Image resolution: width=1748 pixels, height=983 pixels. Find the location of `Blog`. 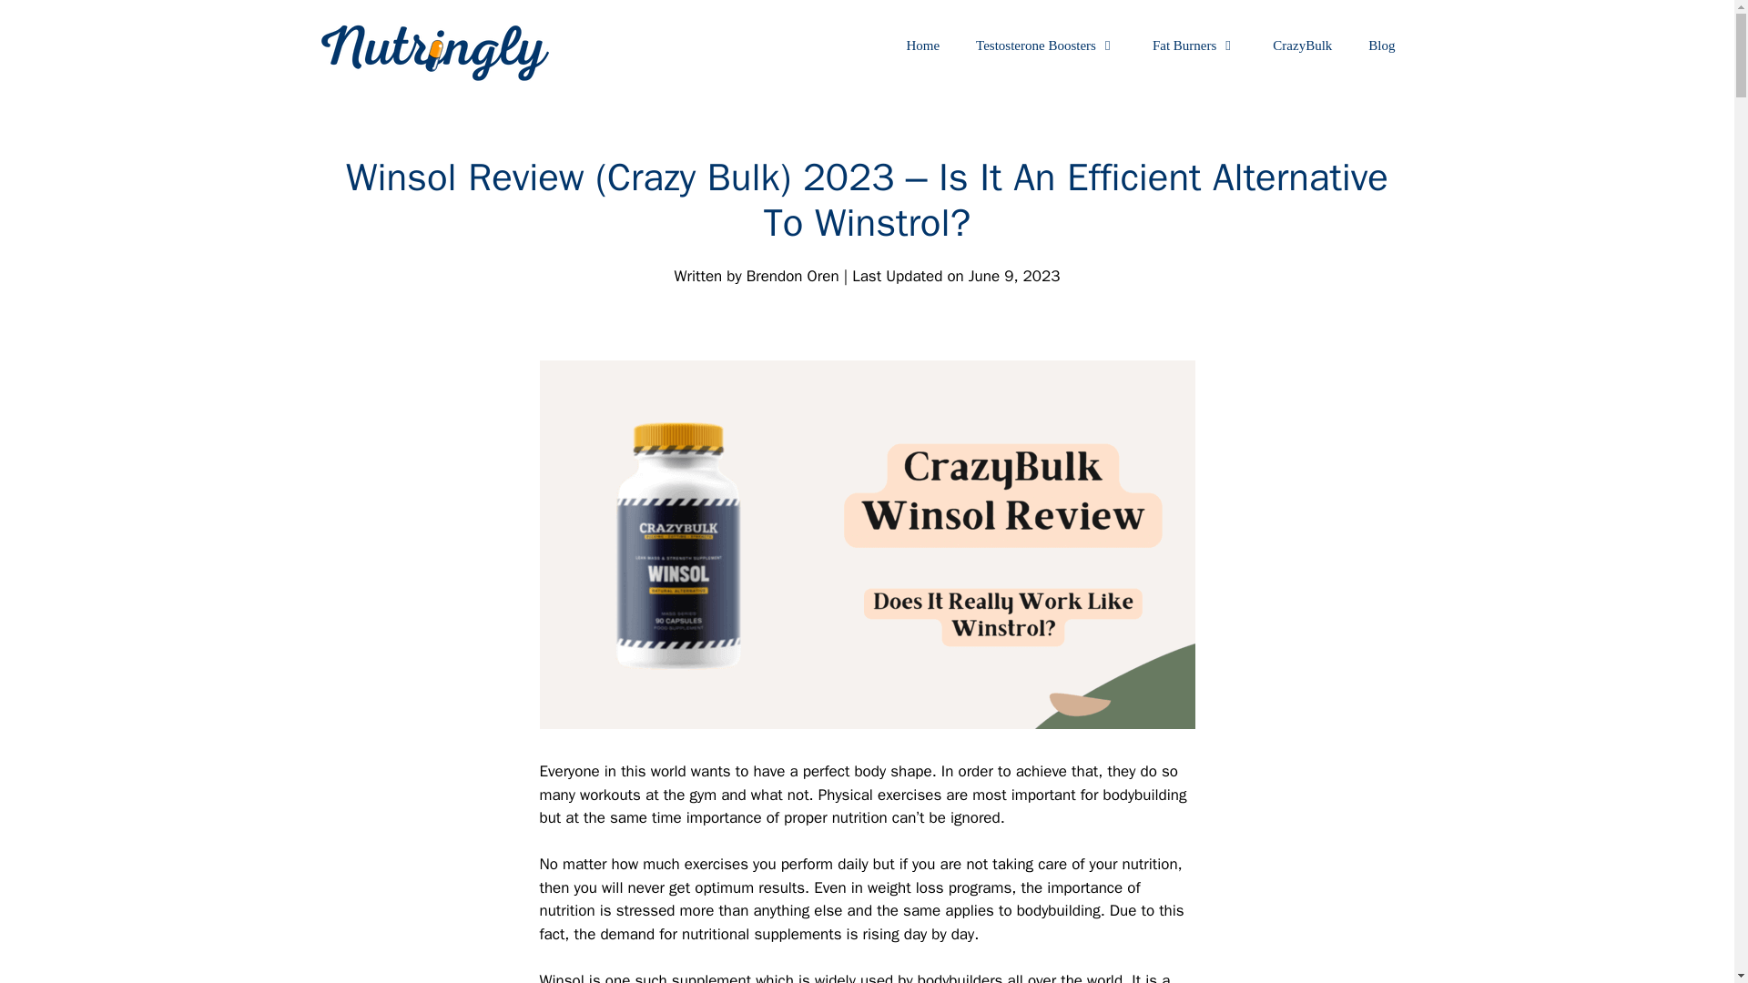

Blog is located at coordinates (1380, 46).